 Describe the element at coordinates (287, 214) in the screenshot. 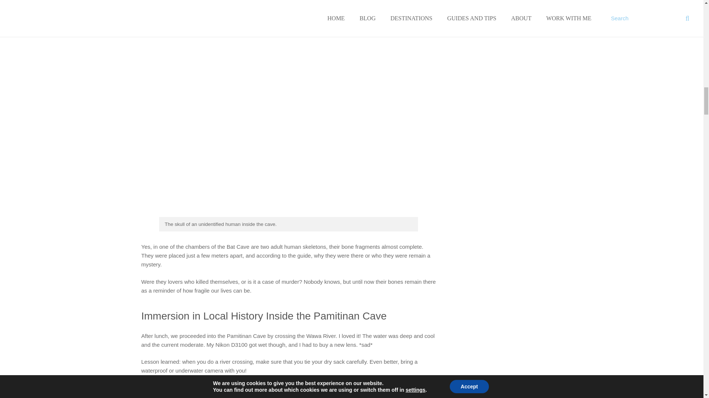

I see `skeleton-cave by Aleah Phils, on Flickr` at that location.